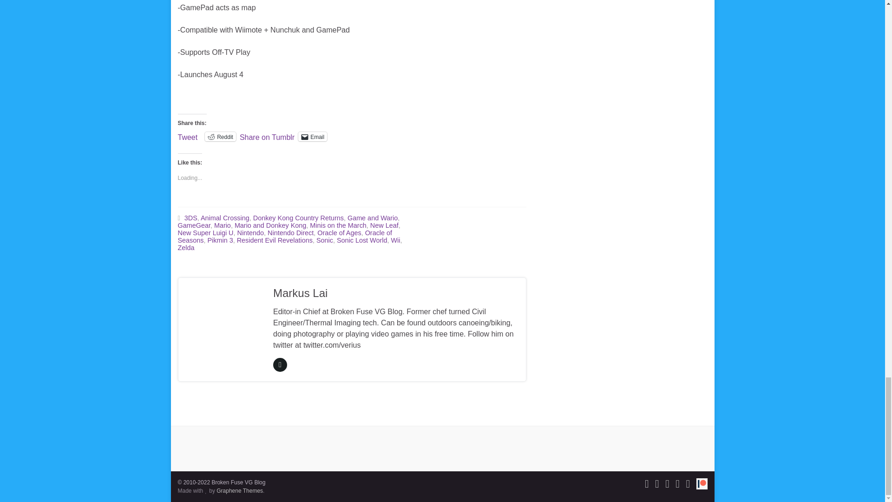 The height and width of the screenshot is (502, 892). Describe the element at coordinates (267, 136) in the screenshot. I see `Share on Tumblr` at that location.